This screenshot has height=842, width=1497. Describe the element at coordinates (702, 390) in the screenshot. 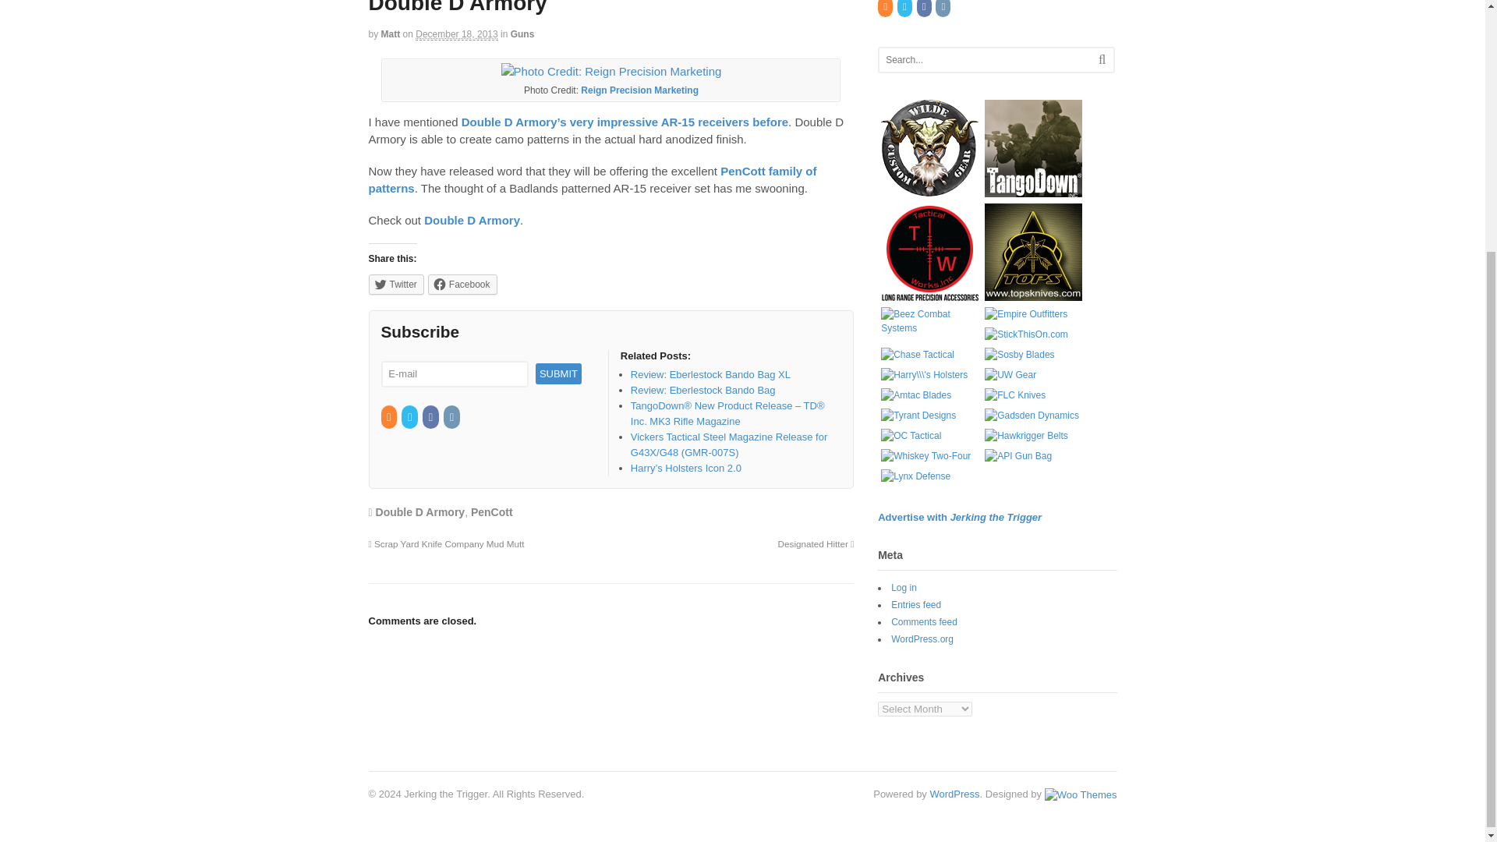

I see `Review: Eberlestock Bando Bag` at that location.